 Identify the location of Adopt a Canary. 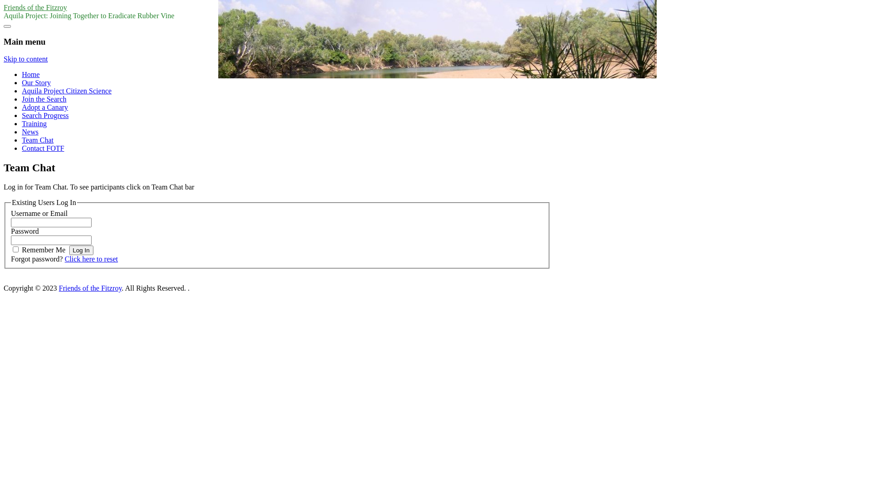
(45, 108).